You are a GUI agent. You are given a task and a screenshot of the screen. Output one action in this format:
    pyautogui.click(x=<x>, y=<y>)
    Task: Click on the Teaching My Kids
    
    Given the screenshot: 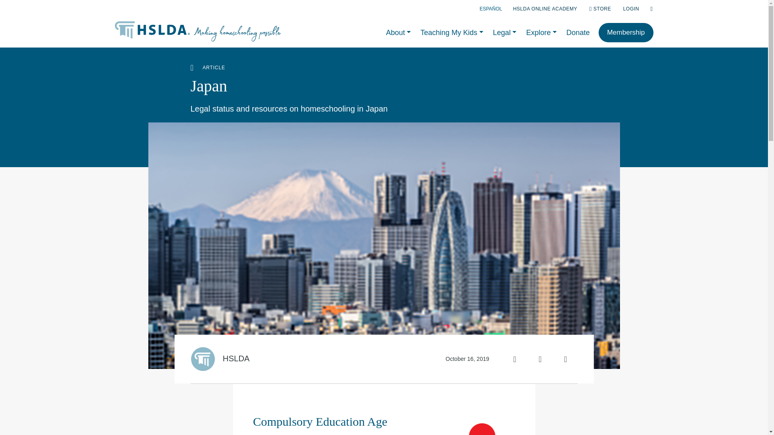 What is the action you would take?
    pyautogui.click(x=452, y=34)
    